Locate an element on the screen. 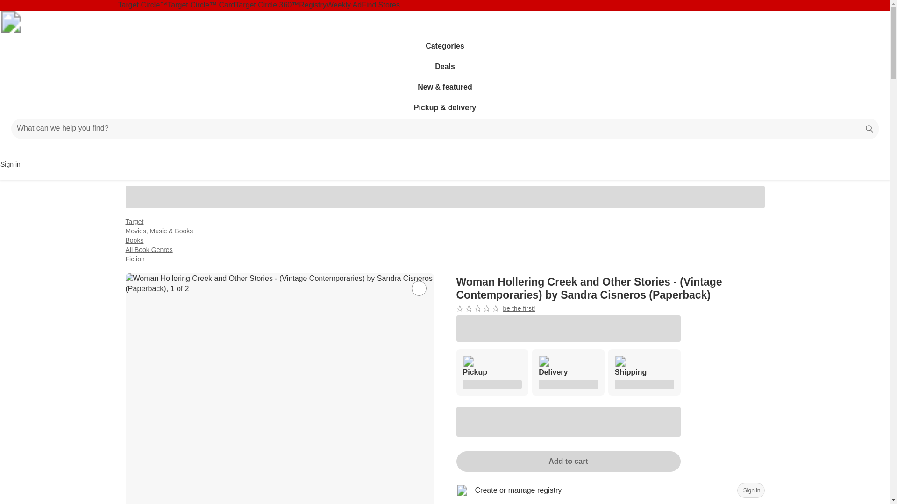 This screenshot has height=504, width=897. Registry is located at coordinates (312, 5).